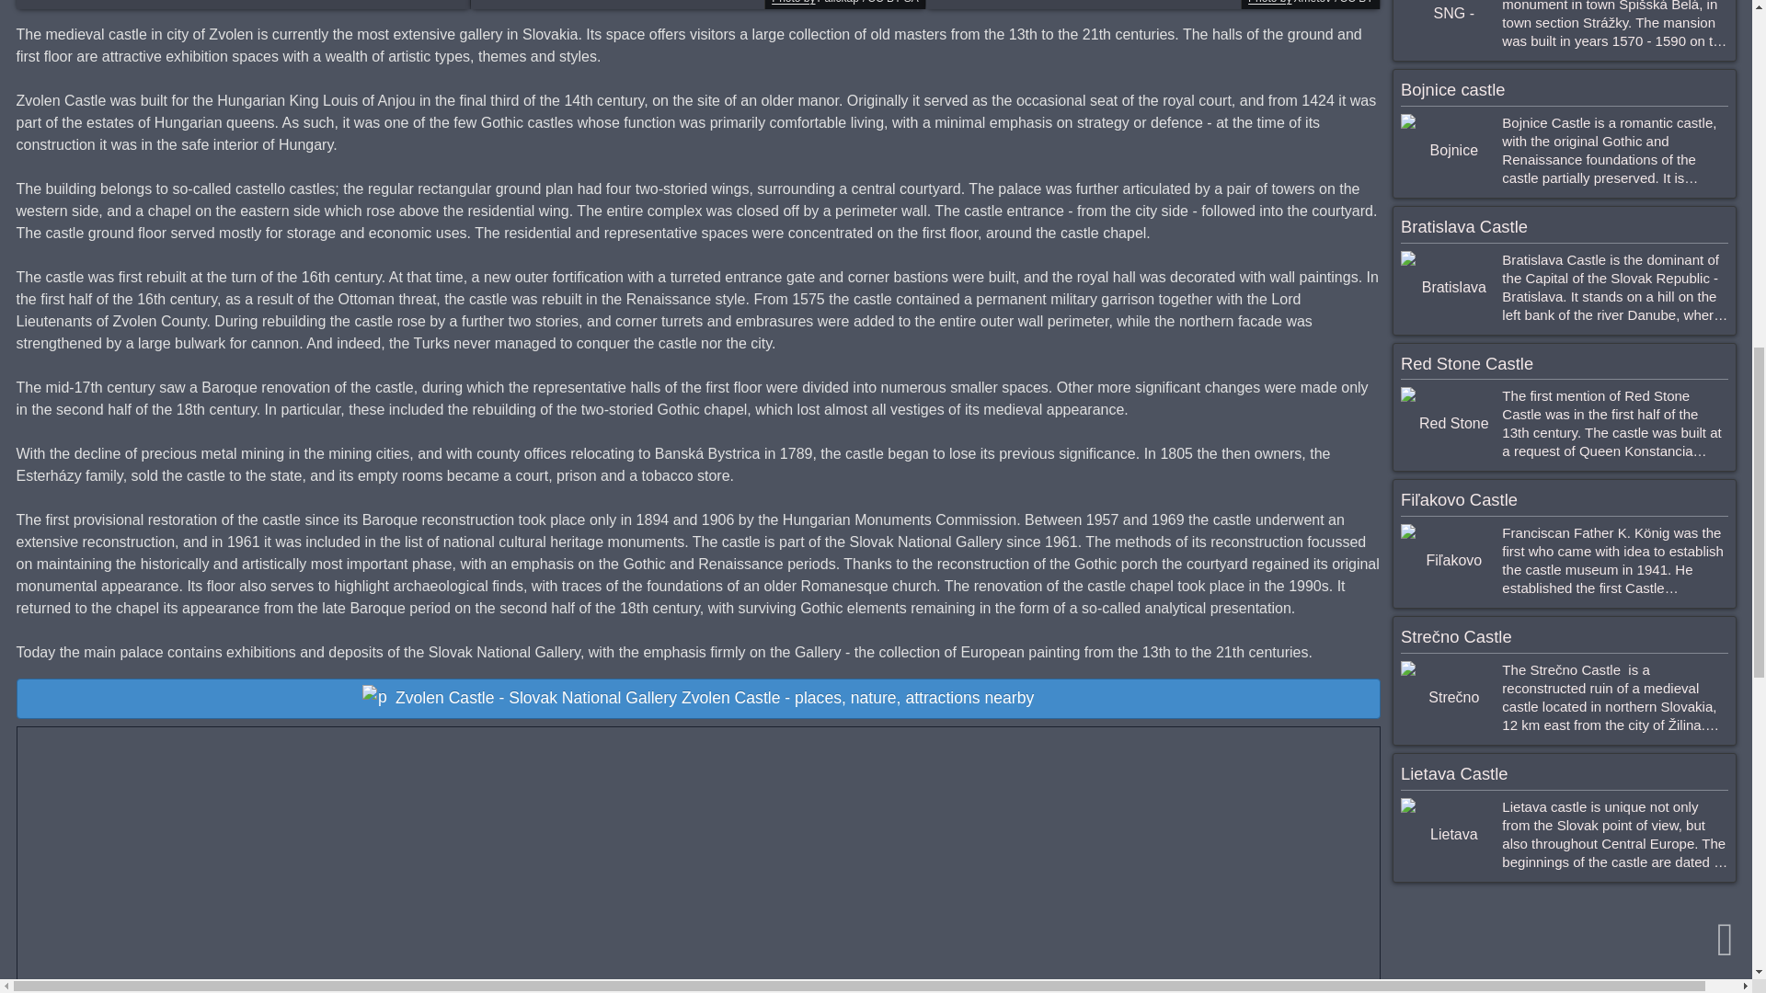 The height and width of the screenshot is (993, 1766). What do you see at coordinates (1312, 3) in the screenshot?
I see `Xmetov` at bounding box center [1312, 3].